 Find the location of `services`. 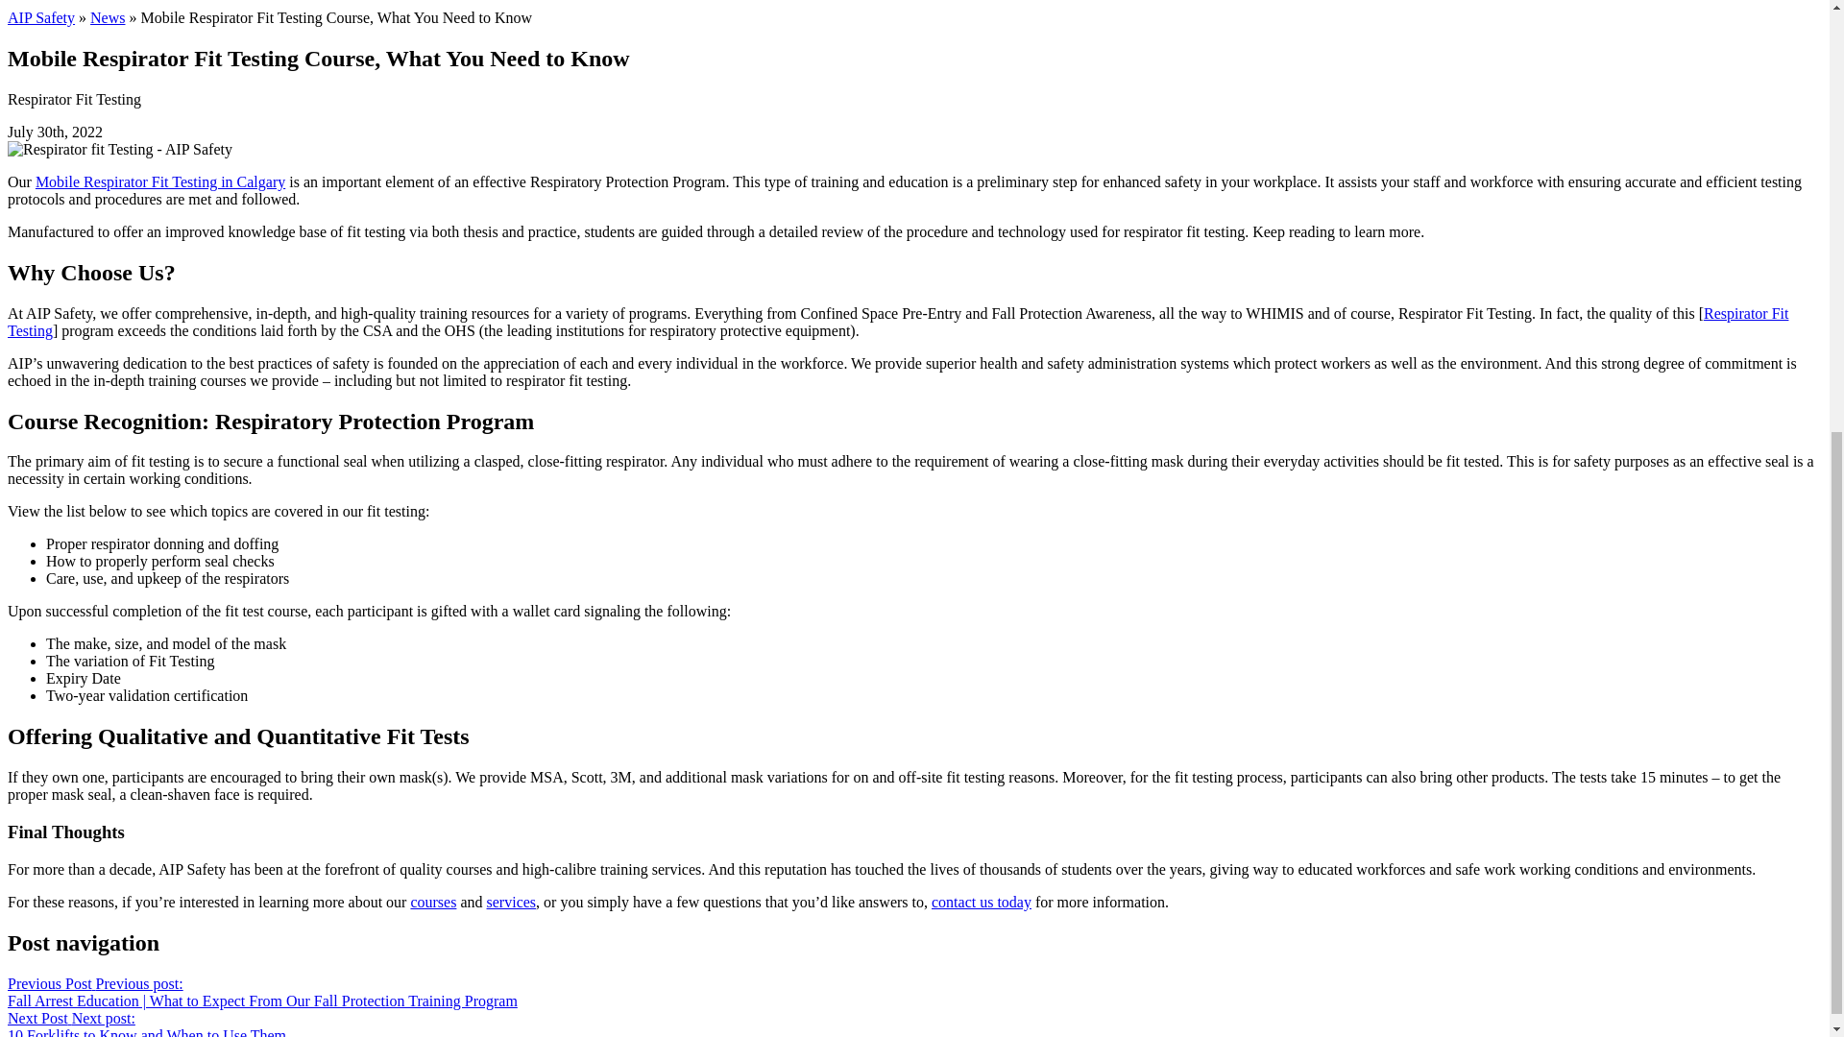

services is located at coordinates (511, 902).